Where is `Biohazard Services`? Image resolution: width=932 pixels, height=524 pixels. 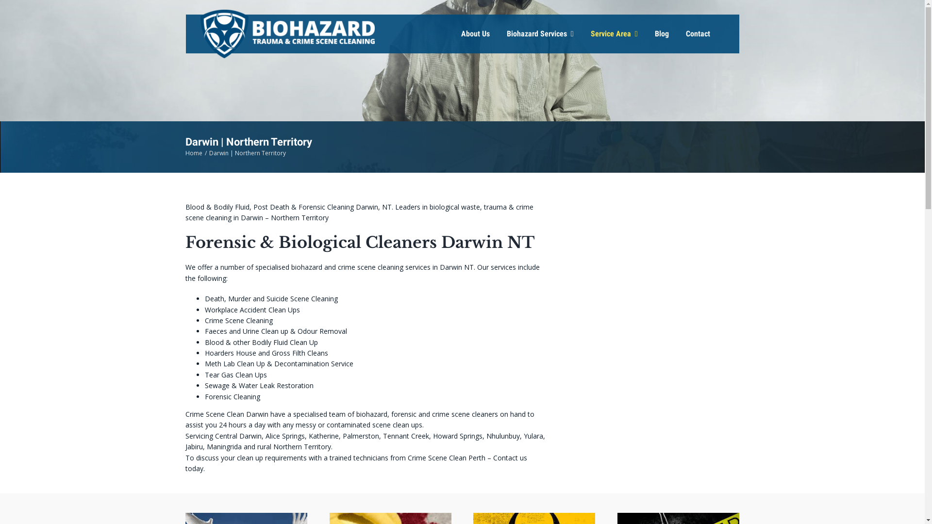 Biohazard Services is located at coordinates (532, 34).